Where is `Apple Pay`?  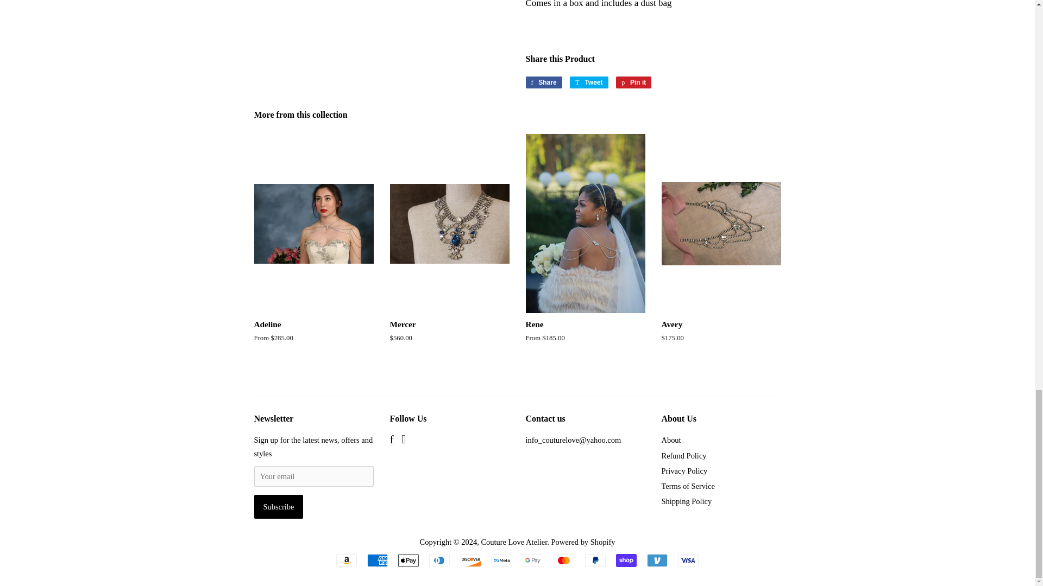 Apple Pay is located at coordinates (543, 82).